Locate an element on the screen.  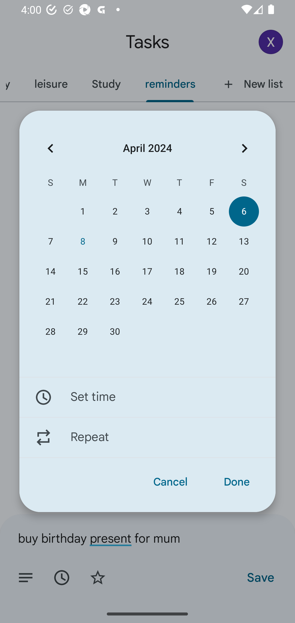
3 03 April 2024 is located at coordinates (147, 211).